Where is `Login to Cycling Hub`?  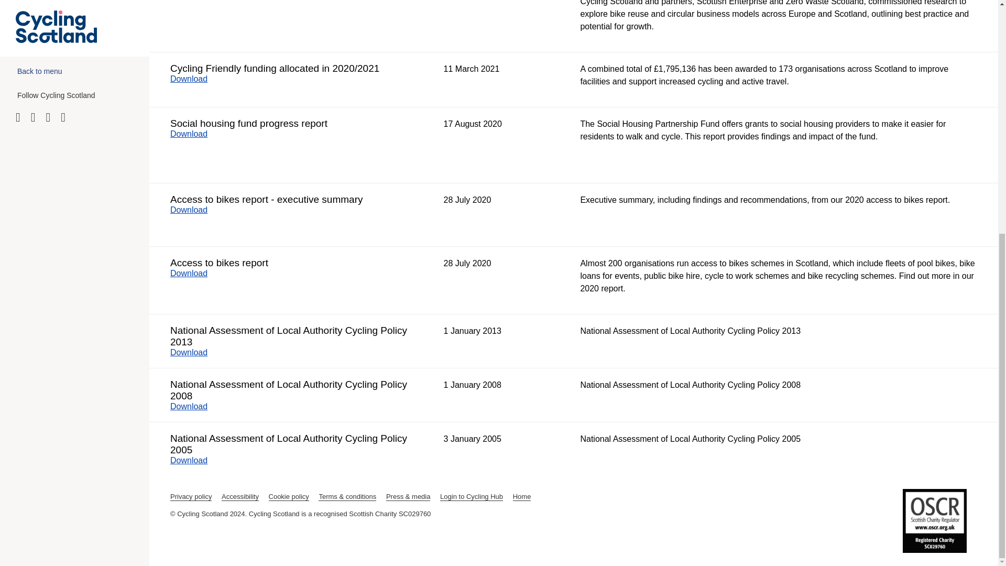 Login to Cycling Hub is located at coordinates (472, 496).